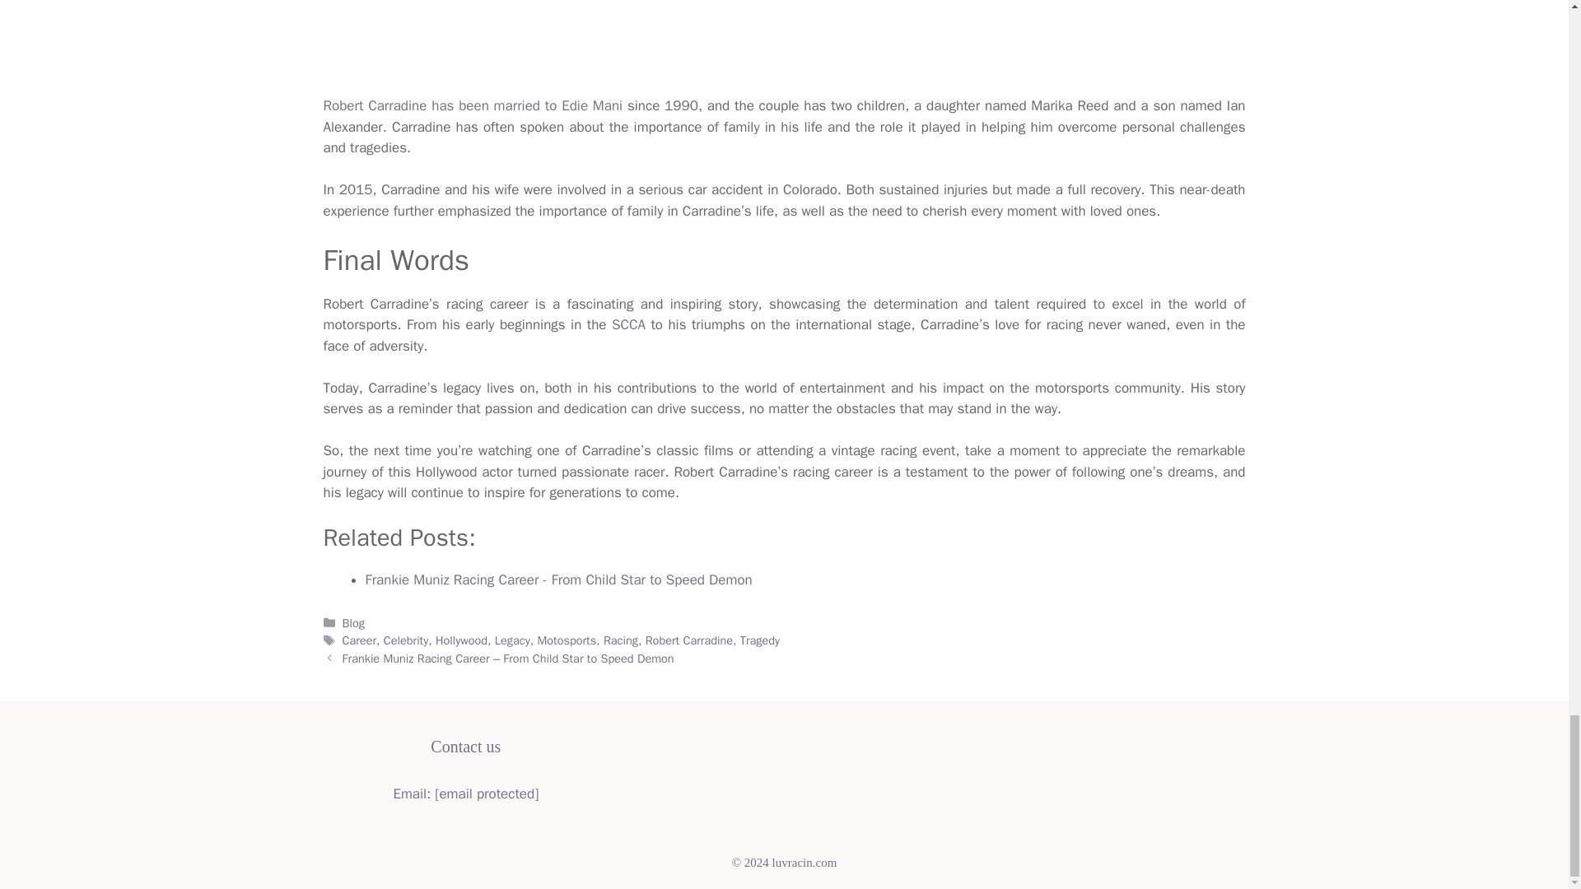 The width and height of the screenshot is (1581, 889). Describe the element at coordinates (461, 640) in the screenshot. I see `Hollywood` at that location.